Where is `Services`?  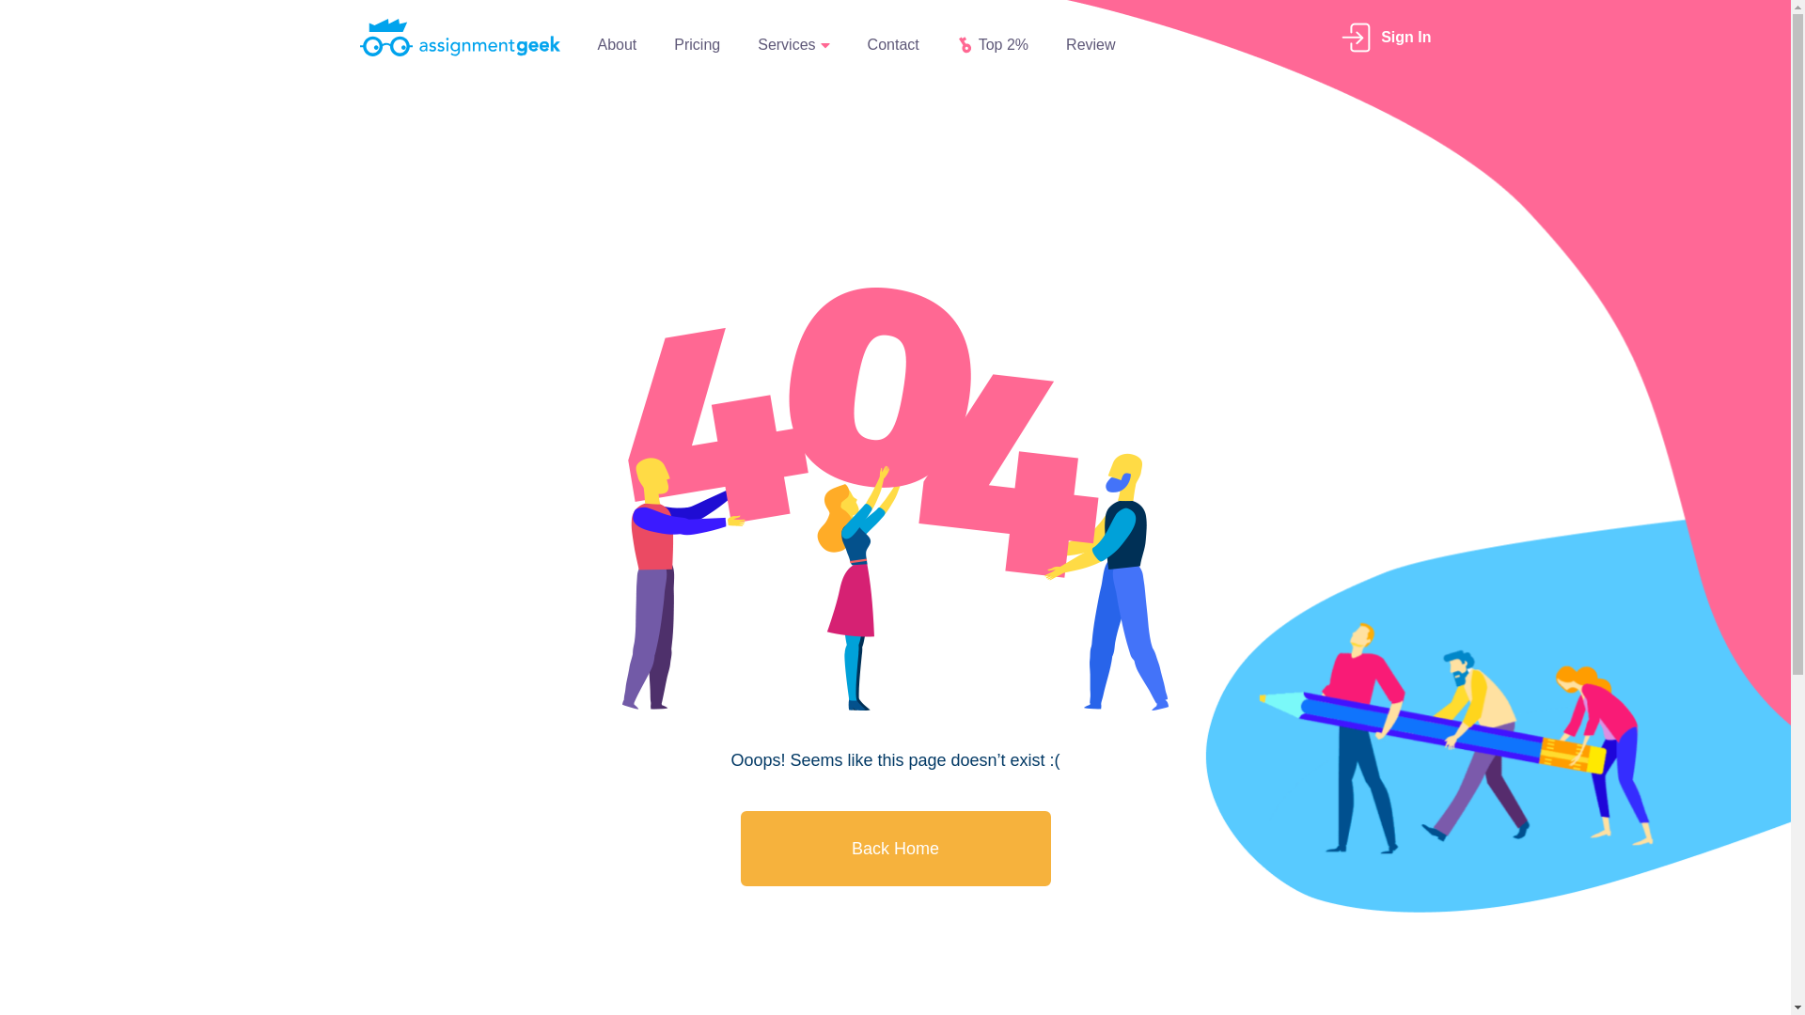
Services is located at coordinates (793, 45).